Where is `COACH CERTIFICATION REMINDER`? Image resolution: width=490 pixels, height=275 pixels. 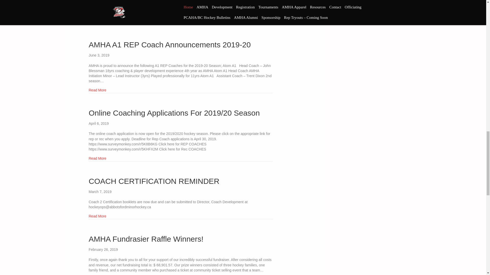 COACH CERTIFICATION REMINDER is located at coordinates (154, 181).